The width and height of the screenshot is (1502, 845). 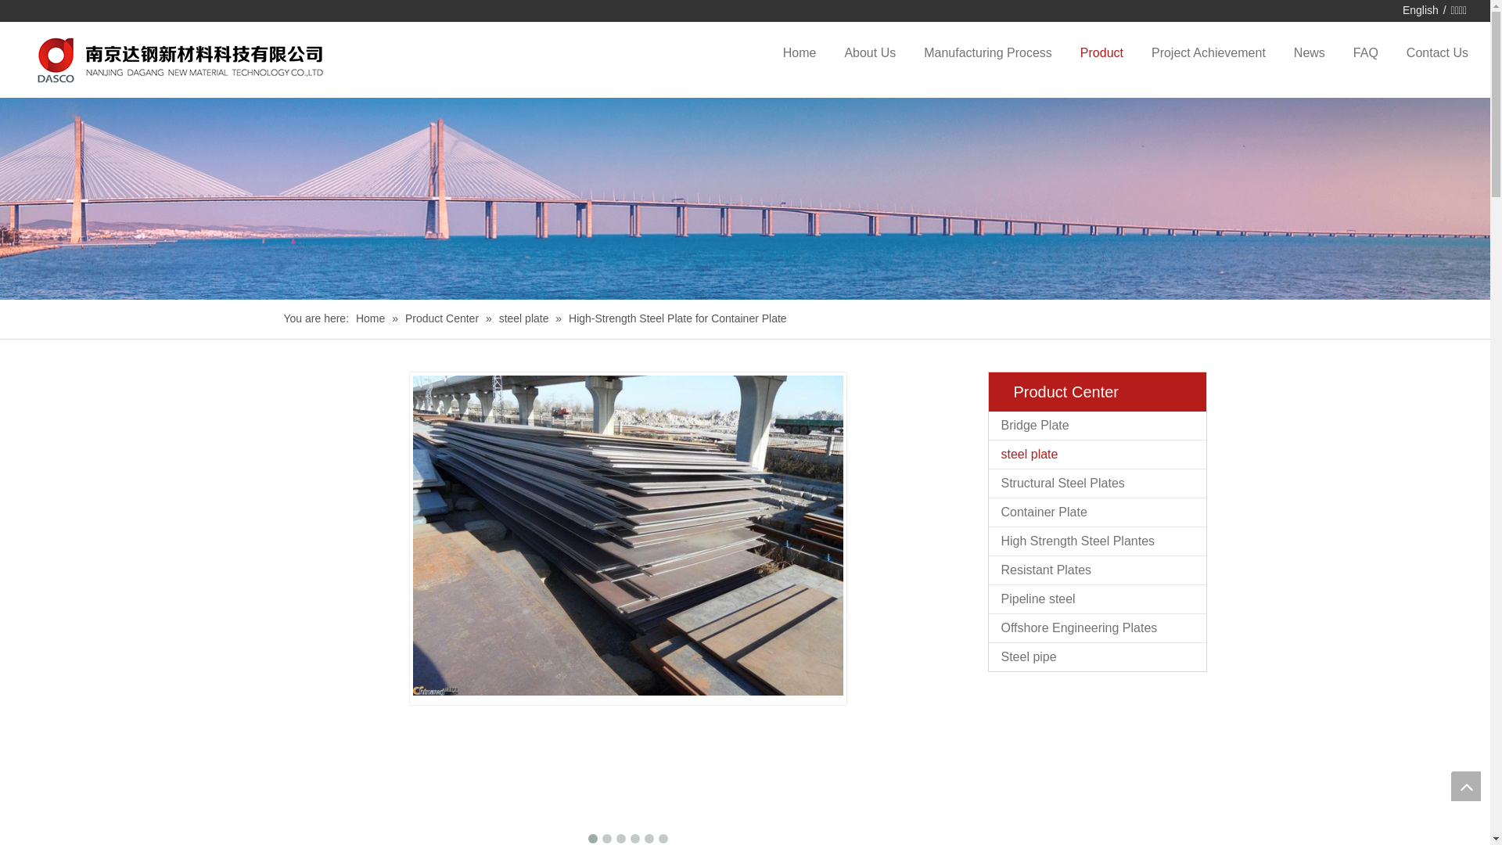 What do you see at coordinates (1466, 786) in the screenshot?
I see `top` at bounding box center [1466, 786].